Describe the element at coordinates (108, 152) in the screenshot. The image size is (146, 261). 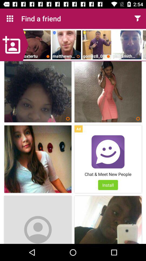
I see `open advertisement` at that location.